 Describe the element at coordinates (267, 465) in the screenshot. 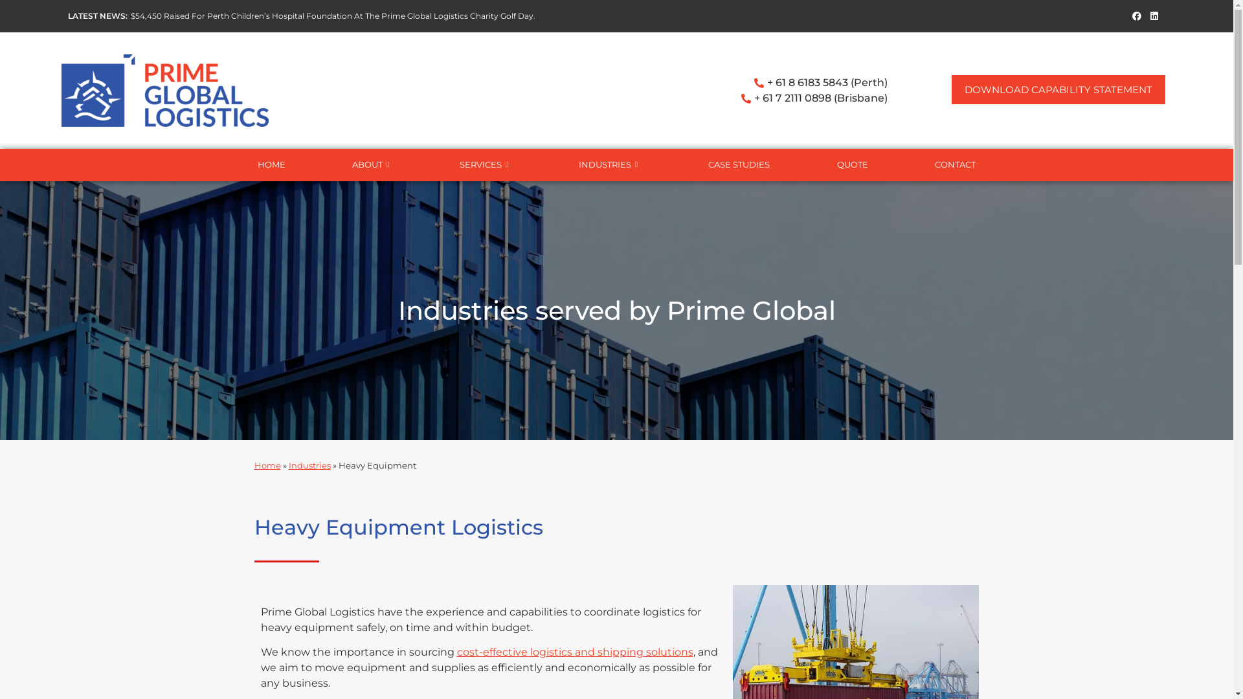

I see `Home` at that location.